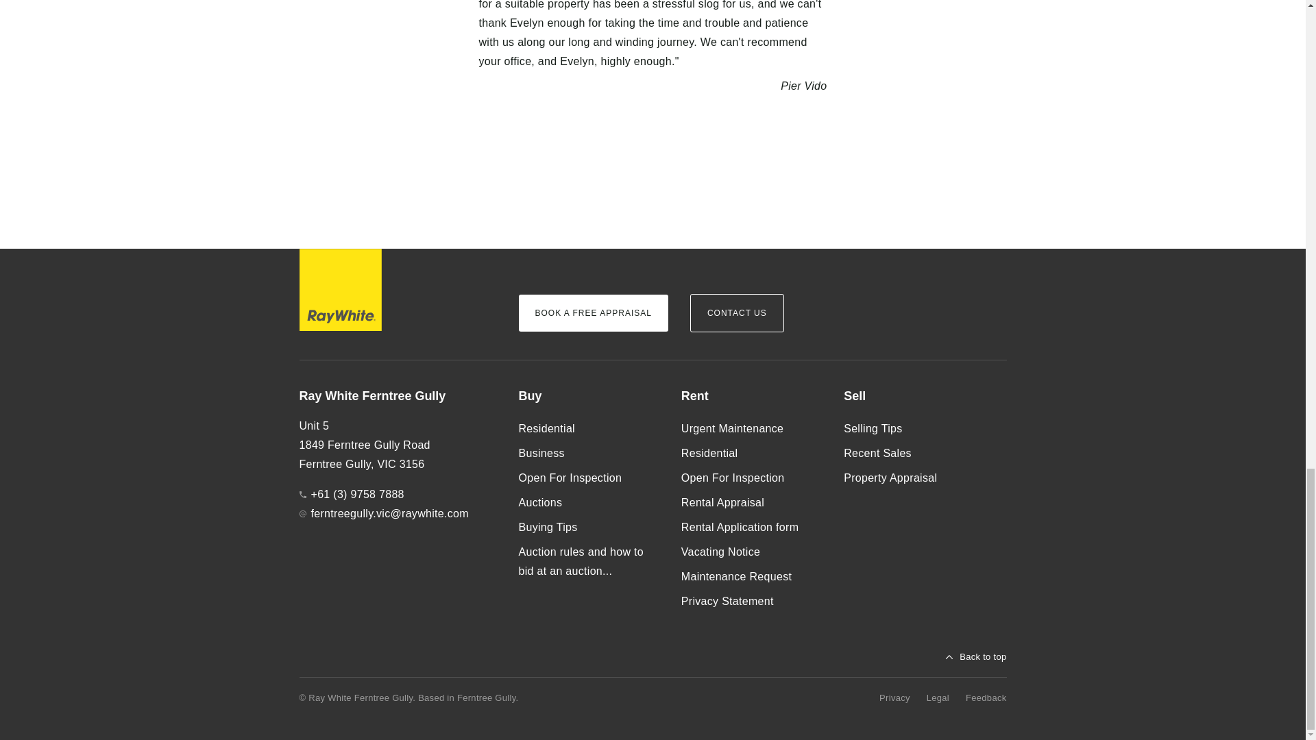  Describe the element at coordinates (751, 478) in the screenshot. I see `Open For Inspection` at that location.